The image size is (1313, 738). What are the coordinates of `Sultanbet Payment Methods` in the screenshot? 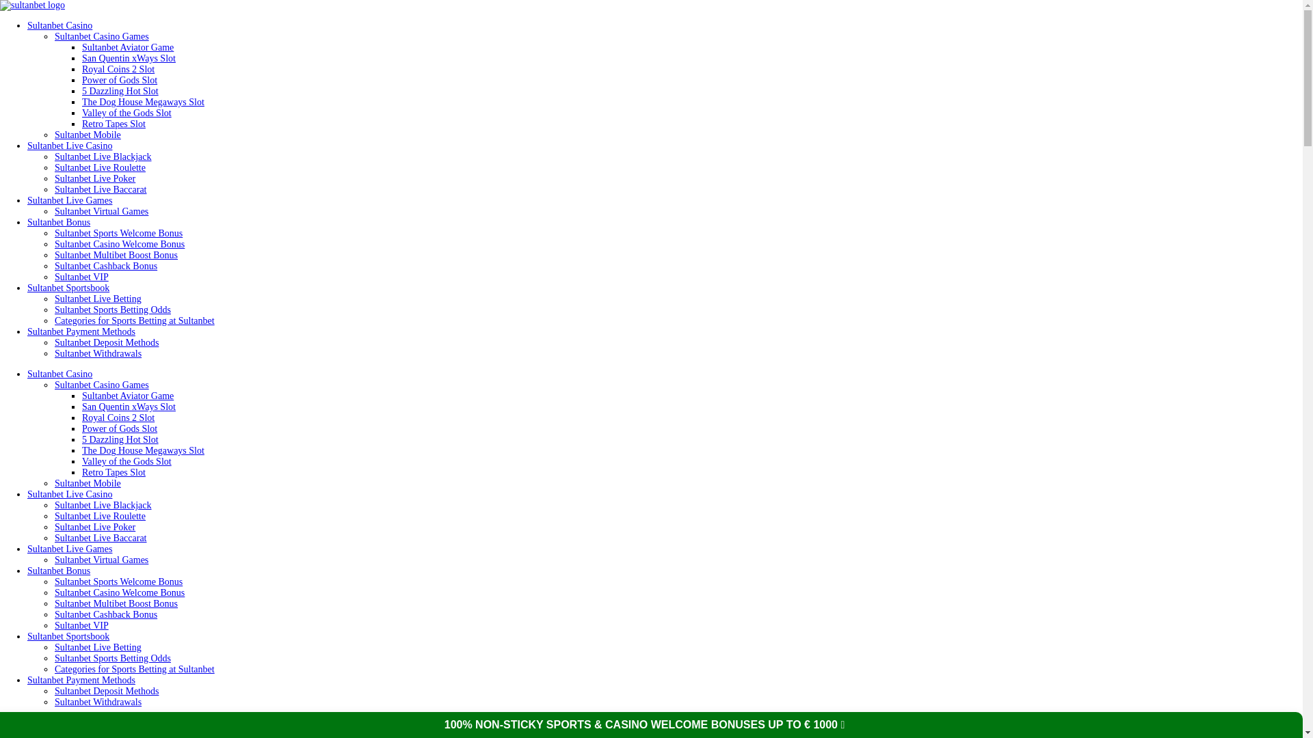 It's located at (81, 331).